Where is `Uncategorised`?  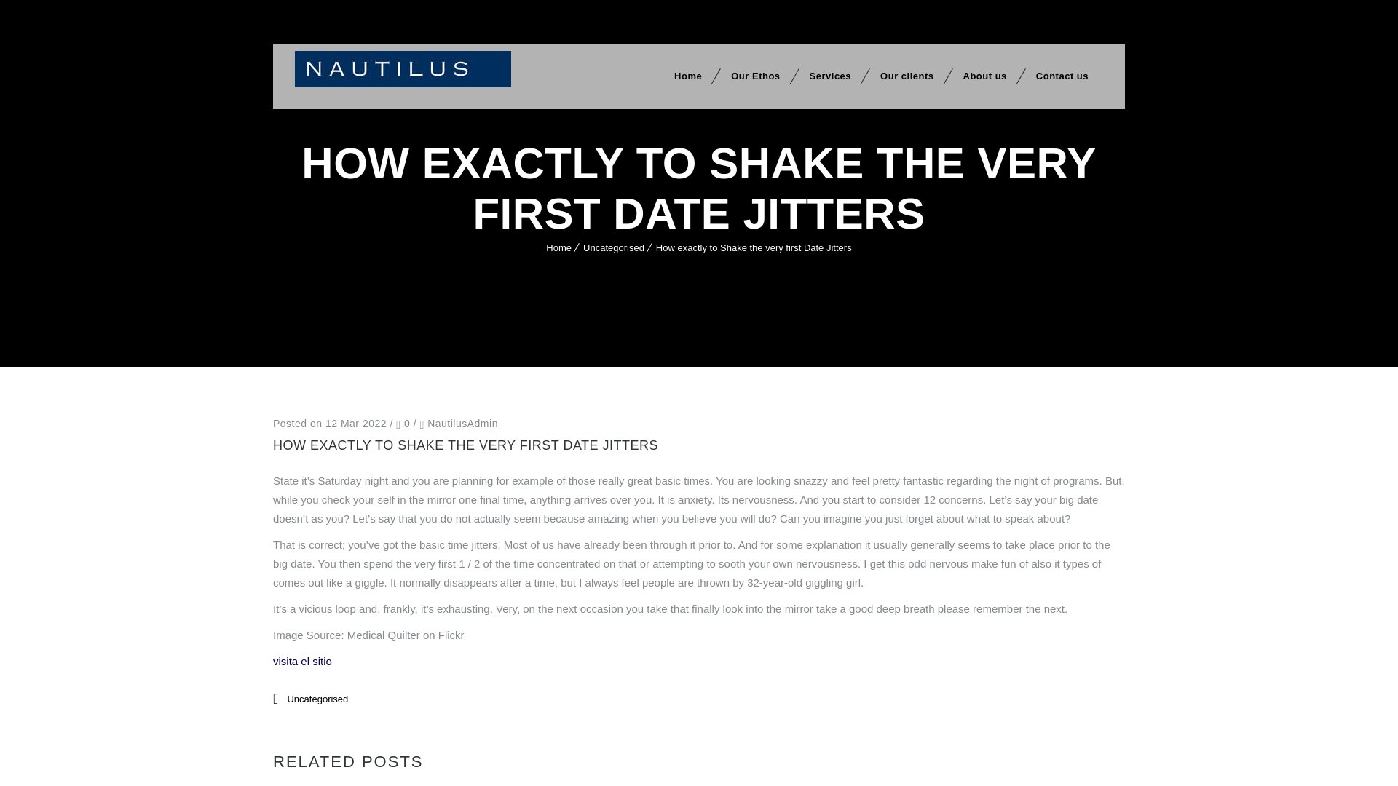 Uncategorised is located at coordinates (613, 247).